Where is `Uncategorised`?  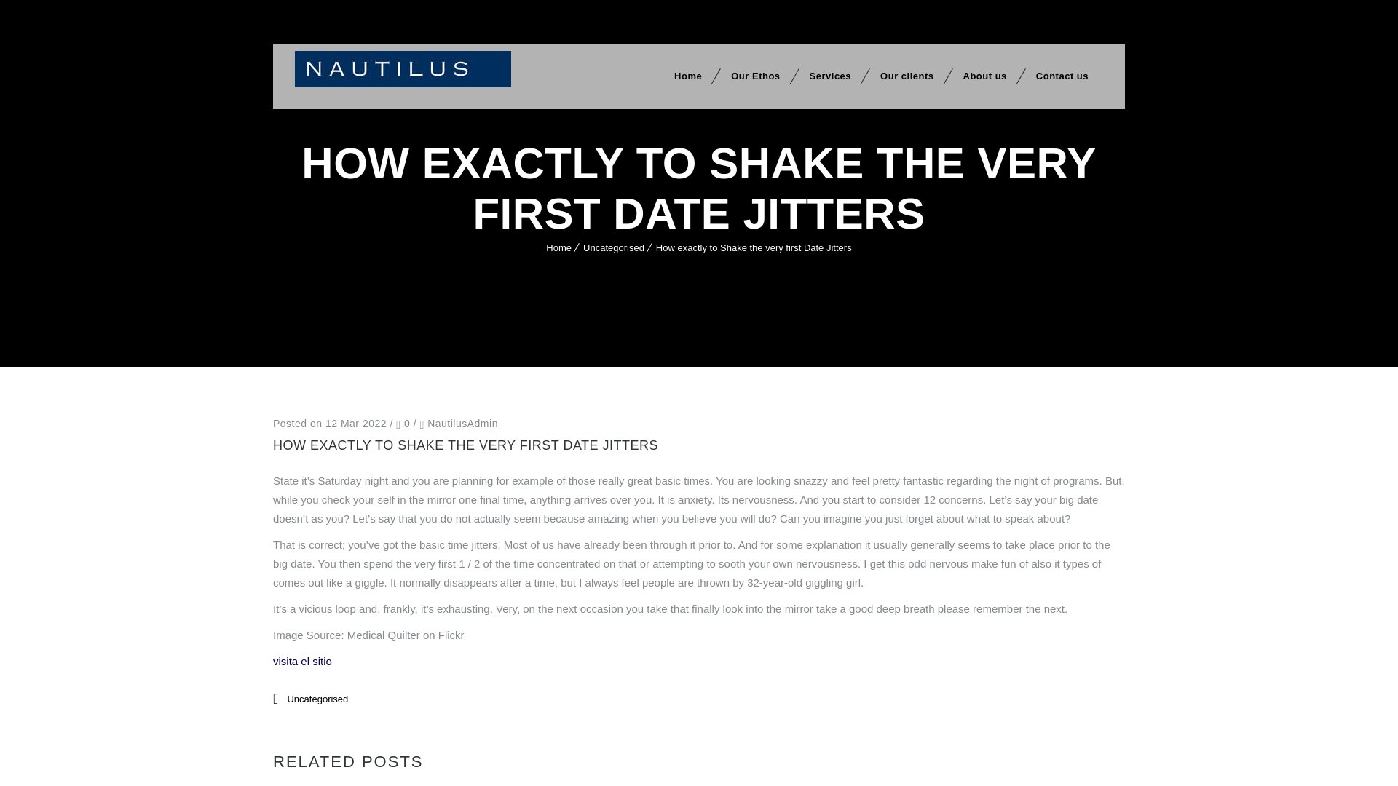 Uncategorised is located at coordinates (613, 247).